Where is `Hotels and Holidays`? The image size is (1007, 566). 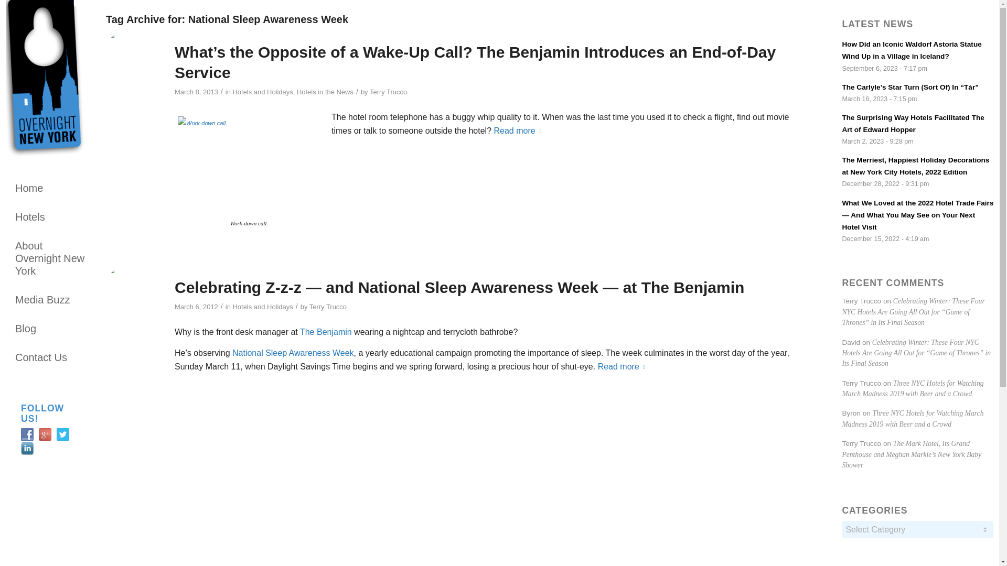 Hotels and Holidays is located at coordinates (262, 306).